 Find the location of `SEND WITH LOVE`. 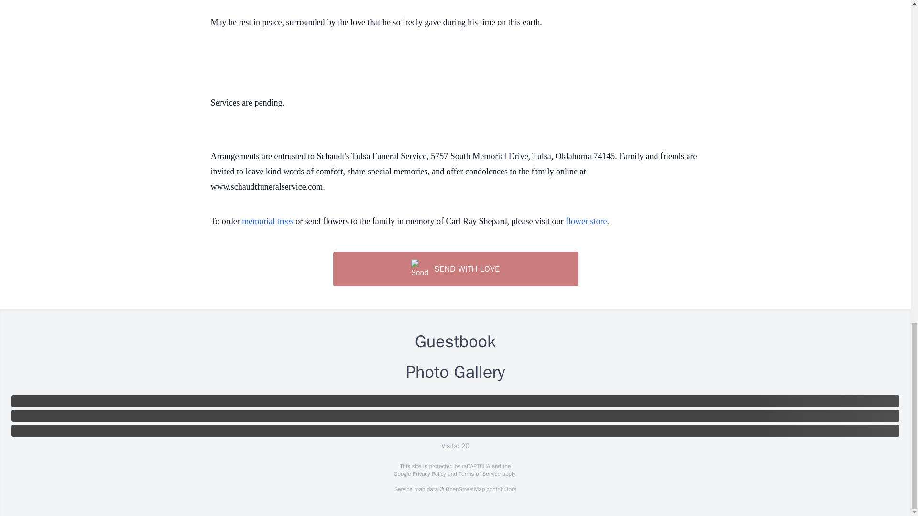

SEND WITH LOVE is located at coordinates (455, 269).